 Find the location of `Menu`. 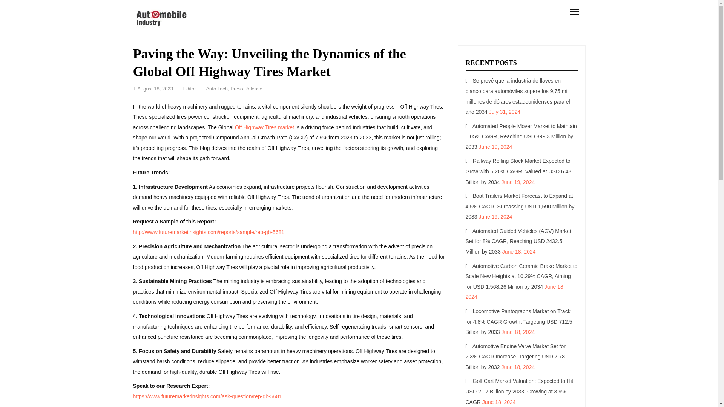

Menu is located at coordinates (574, 11).